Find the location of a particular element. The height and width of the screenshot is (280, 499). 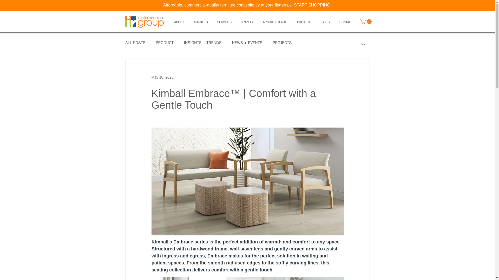

ALL POSTS is located at coordinates (135, 43).